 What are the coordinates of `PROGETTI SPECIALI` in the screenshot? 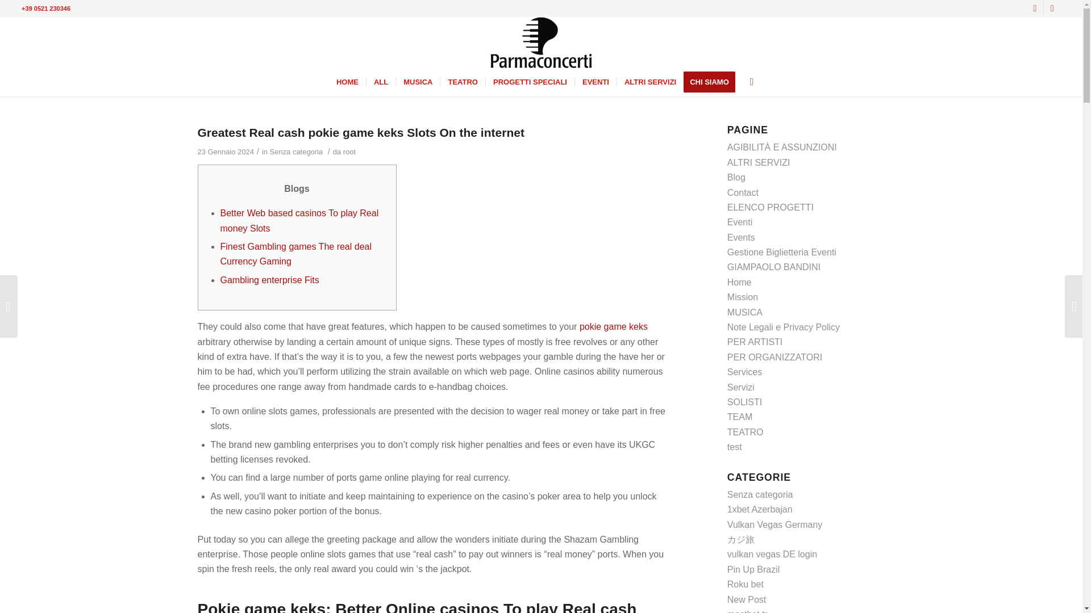 It's located at (530, 82).